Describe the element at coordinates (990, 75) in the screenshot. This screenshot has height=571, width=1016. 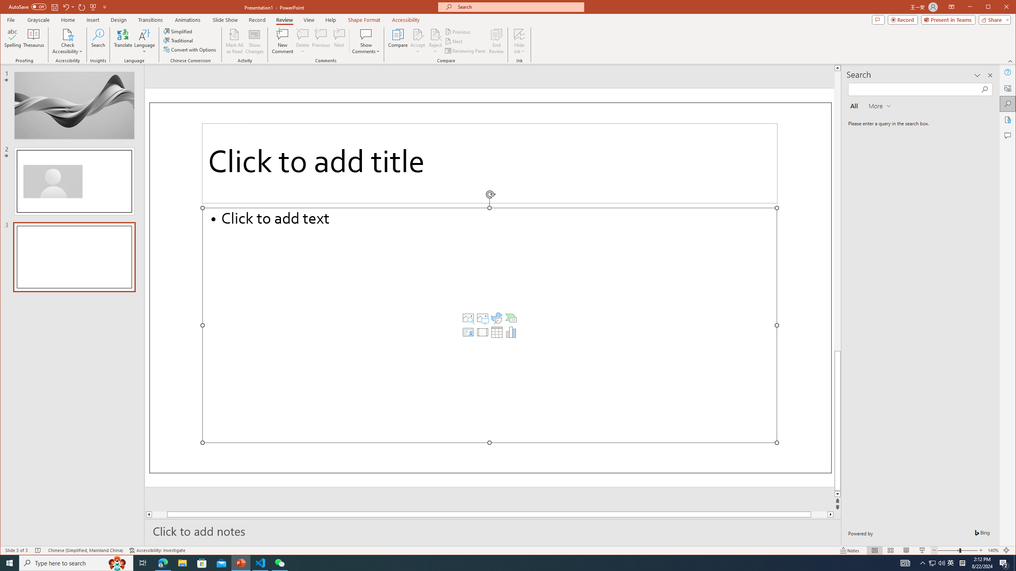
I see `Convert with Options...` at that location.